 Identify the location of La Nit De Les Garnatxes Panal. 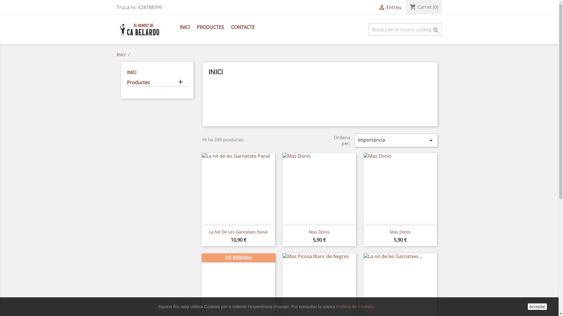
(238, 232).